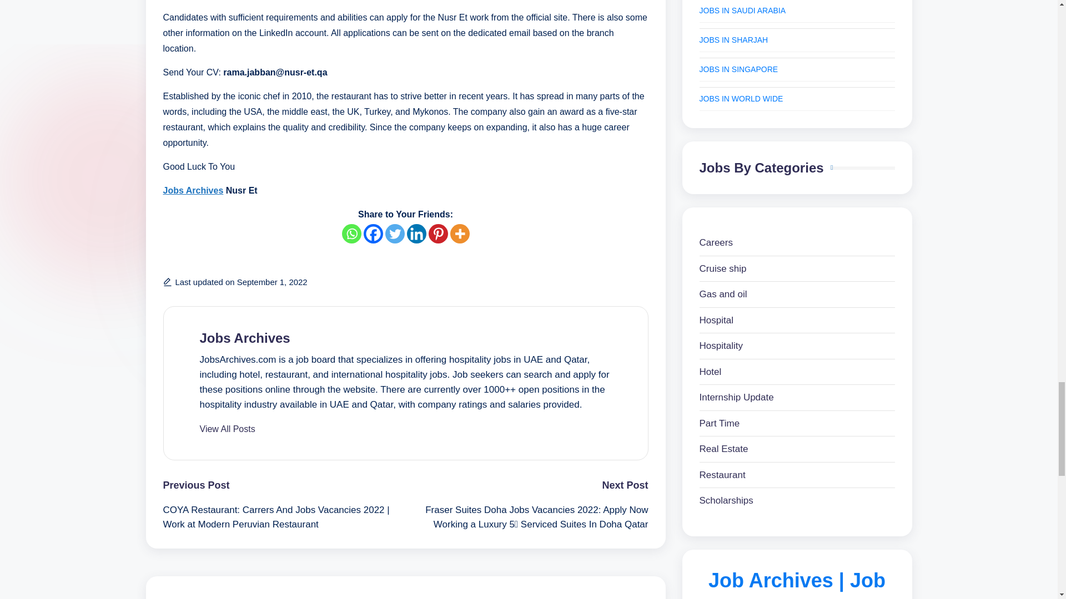 Image resolution: width=1066 pixels, height=599 pixels. I want to click on Jobs Archives, so click(193, 190).